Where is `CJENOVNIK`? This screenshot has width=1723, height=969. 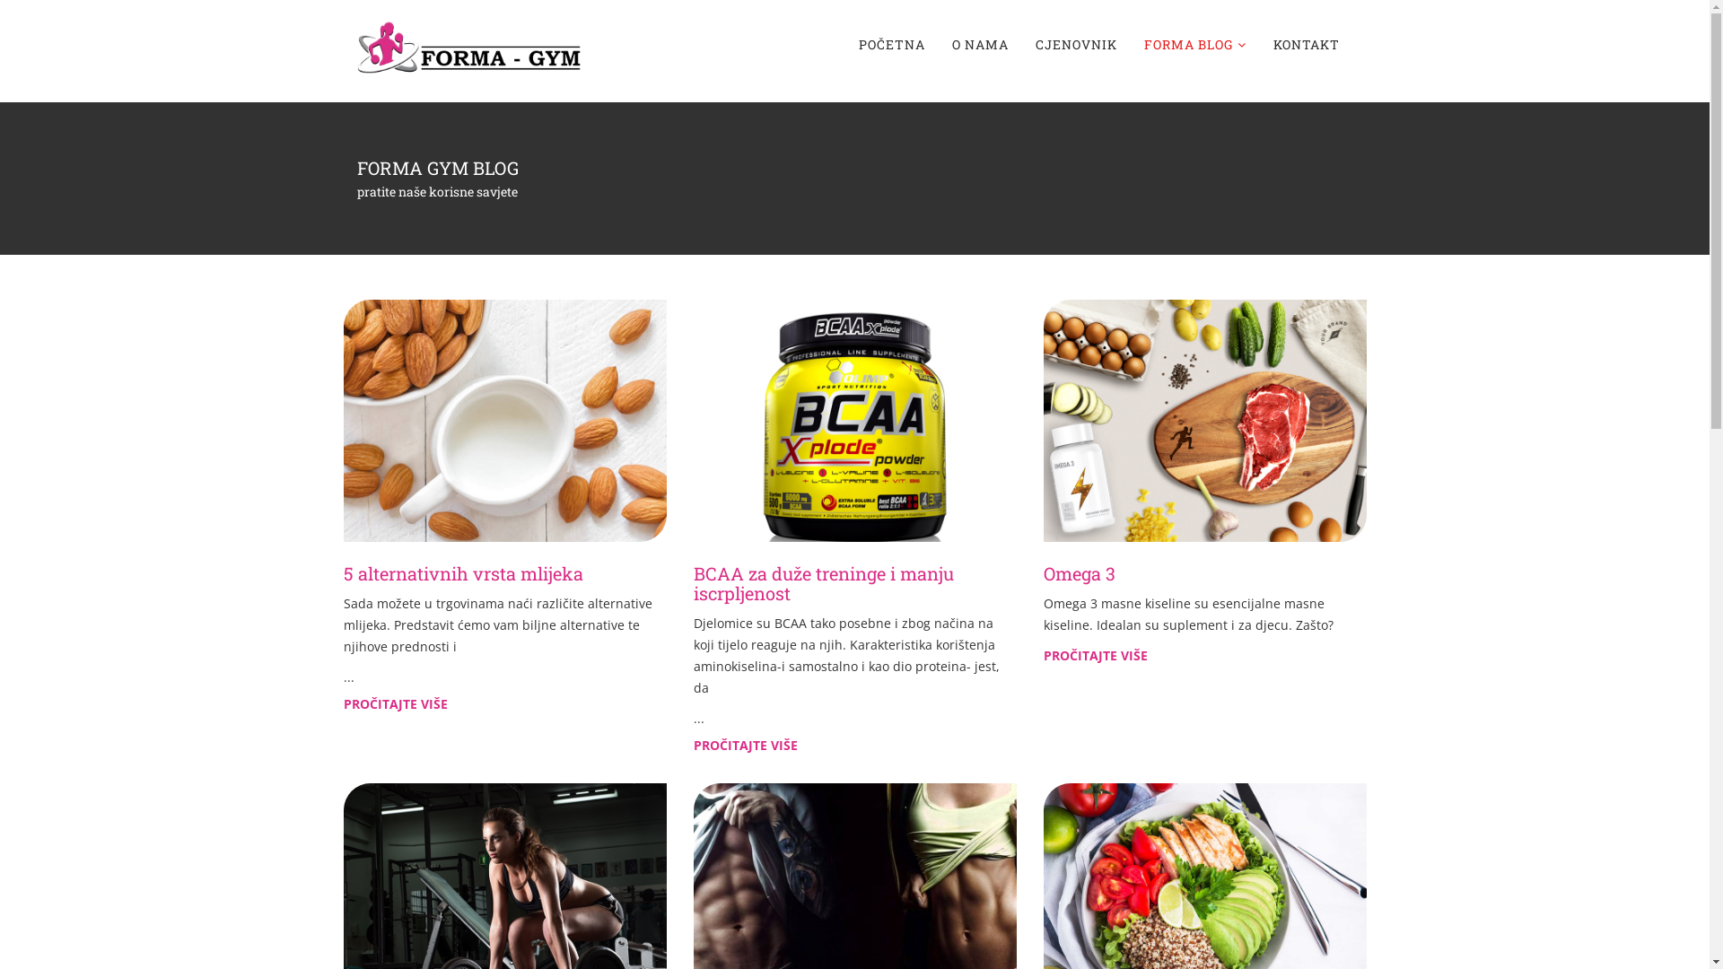
CJENOVNIK is located at coordinates (1075, 45).